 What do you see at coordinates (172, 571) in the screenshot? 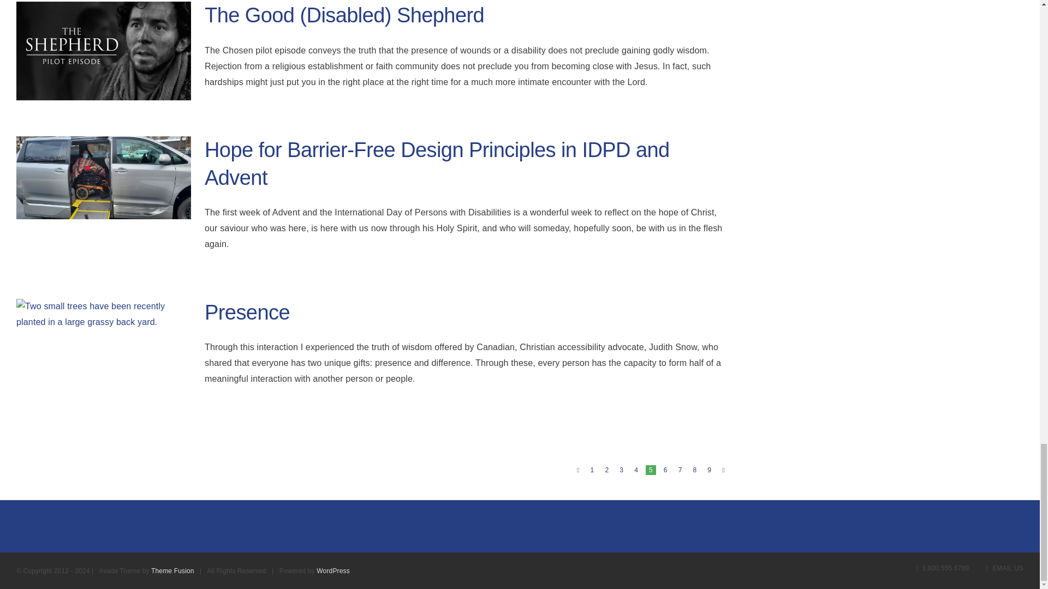
I see `Theme Fusion` at bounding box center [172, 571].